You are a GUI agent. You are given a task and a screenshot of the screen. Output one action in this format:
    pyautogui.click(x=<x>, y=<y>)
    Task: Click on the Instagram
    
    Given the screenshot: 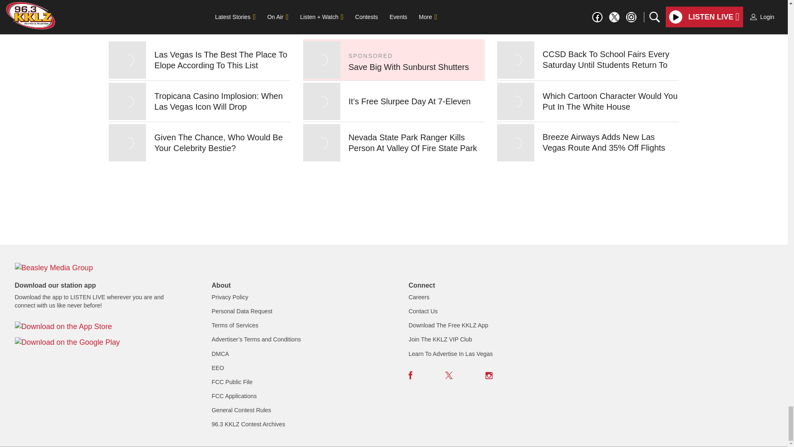 What is the action you would take?
    pyautogui.click(x=489, y=375)
    